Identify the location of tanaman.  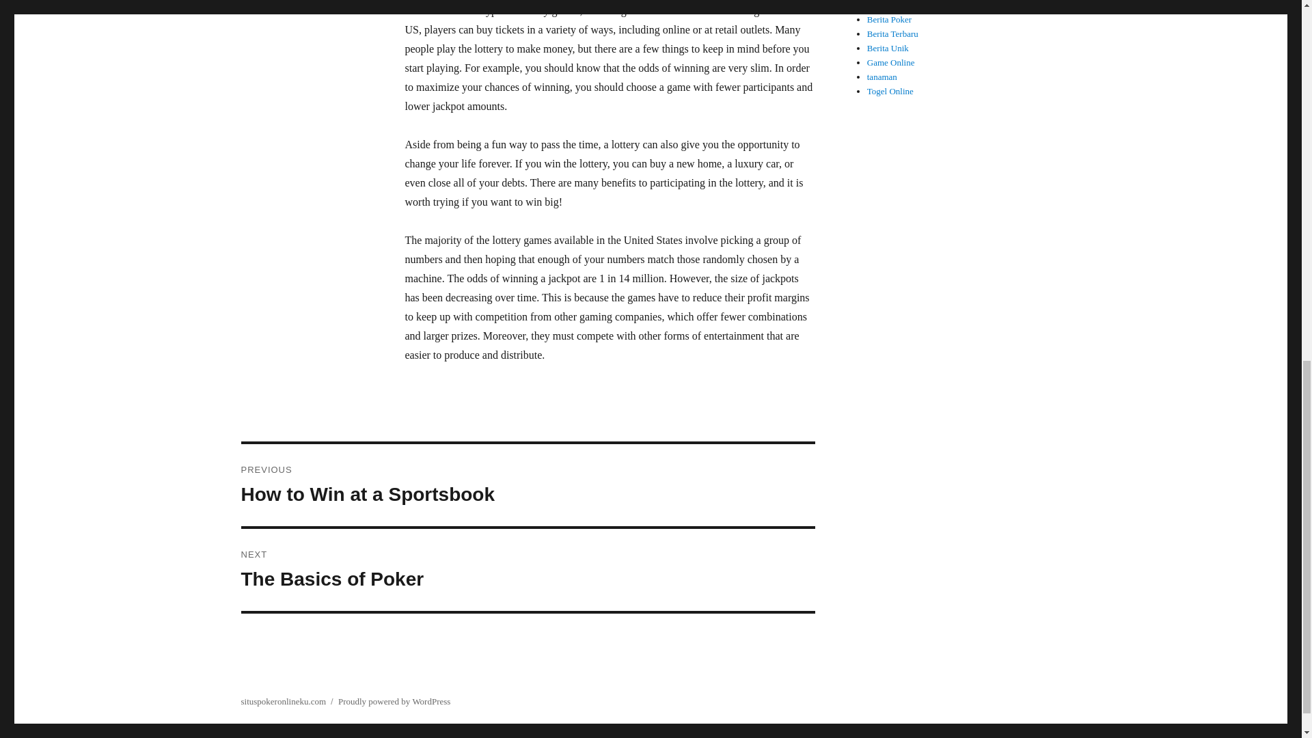
(891, 5).